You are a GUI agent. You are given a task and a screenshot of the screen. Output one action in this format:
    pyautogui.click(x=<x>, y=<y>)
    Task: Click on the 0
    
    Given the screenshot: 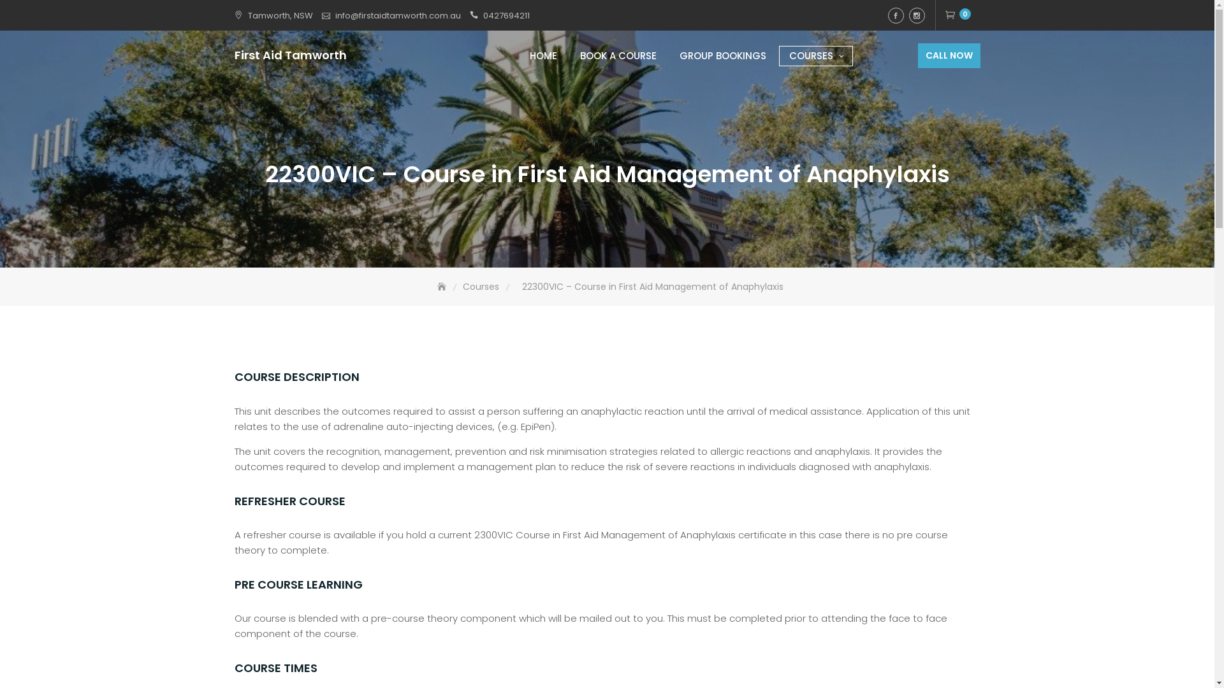 What is the action you would take?
    pyautogui.click(x=958, y=15)
    